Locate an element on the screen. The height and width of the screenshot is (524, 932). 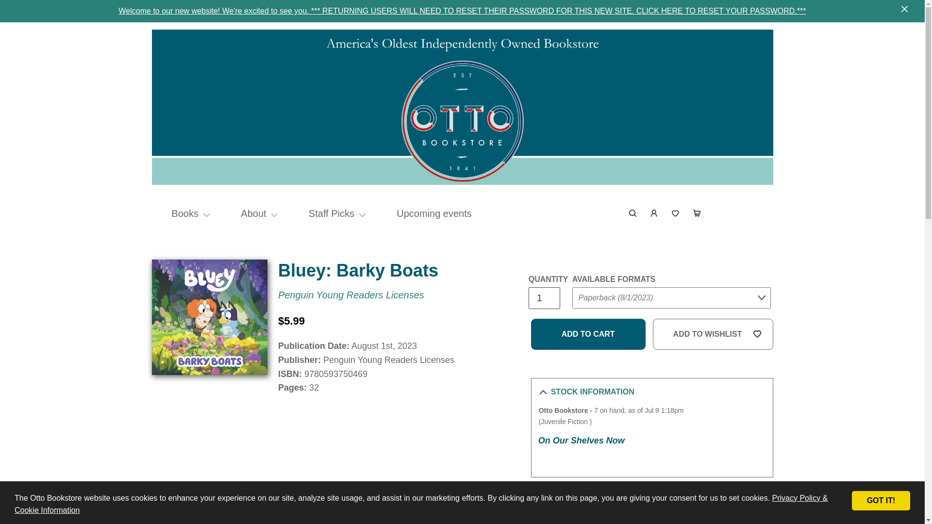
Log in is located at coordinates (654, 213).